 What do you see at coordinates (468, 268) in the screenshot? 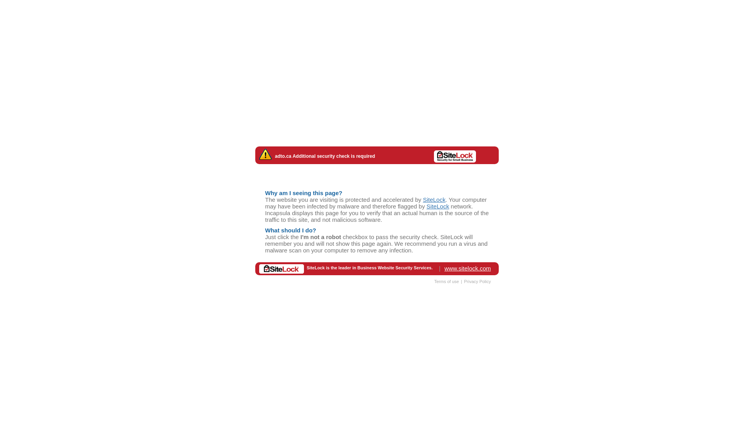
I see `www.sitelock.com` at bounding box center [468, 268].